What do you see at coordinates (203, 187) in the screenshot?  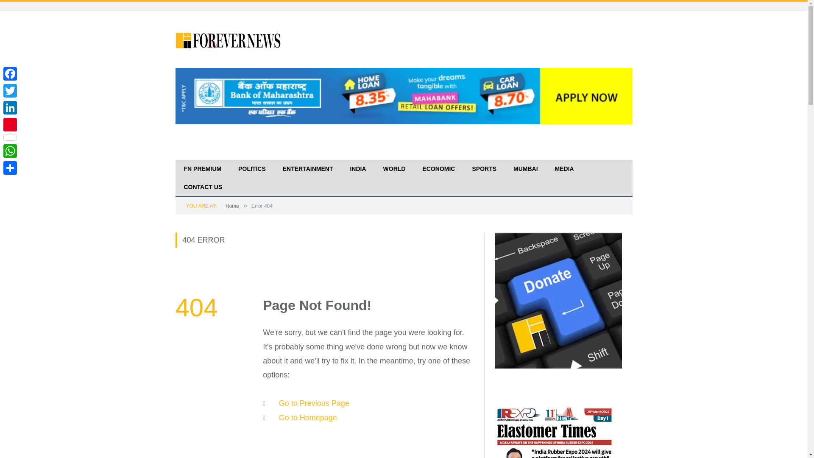 I see `CONTACT US` at bounding box center [203, 187].